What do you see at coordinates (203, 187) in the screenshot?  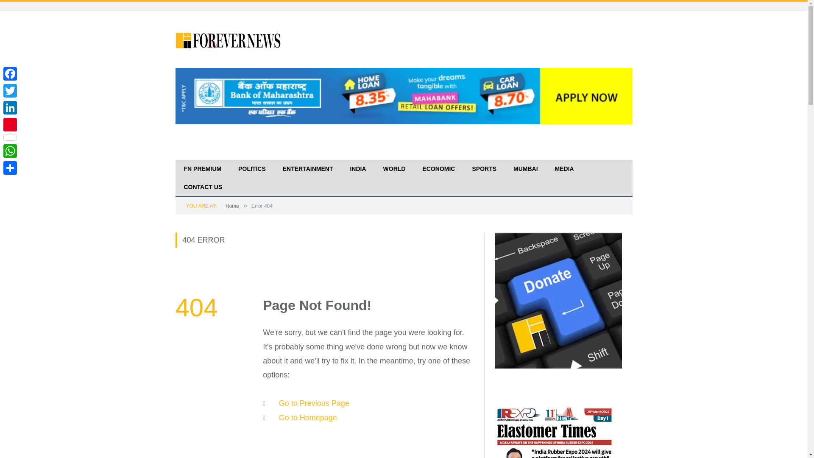 I see `CONTACT US` at bounding box center [203, 187].